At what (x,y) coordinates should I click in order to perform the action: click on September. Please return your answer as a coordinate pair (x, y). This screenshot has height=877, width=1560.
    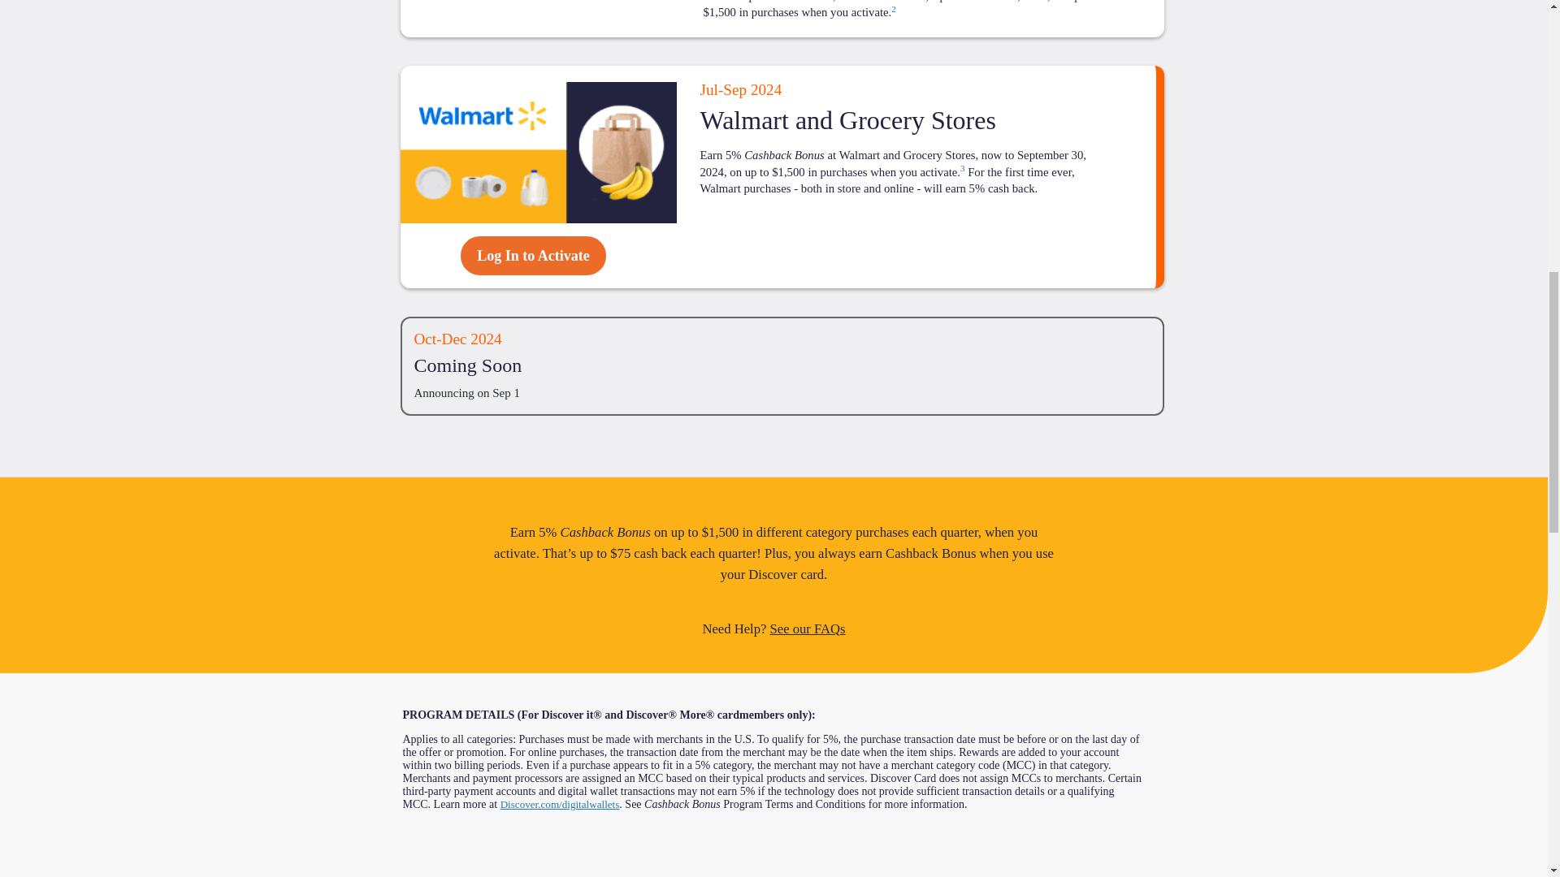
    Looking at the image, I should click on (734, 89).